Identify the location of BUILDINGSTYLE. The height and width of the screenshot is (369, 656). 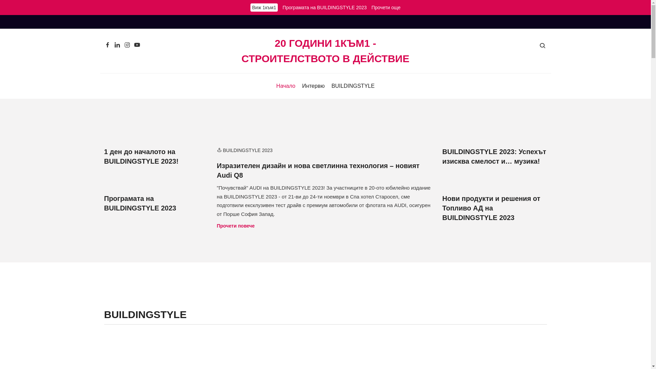
(353, 86).